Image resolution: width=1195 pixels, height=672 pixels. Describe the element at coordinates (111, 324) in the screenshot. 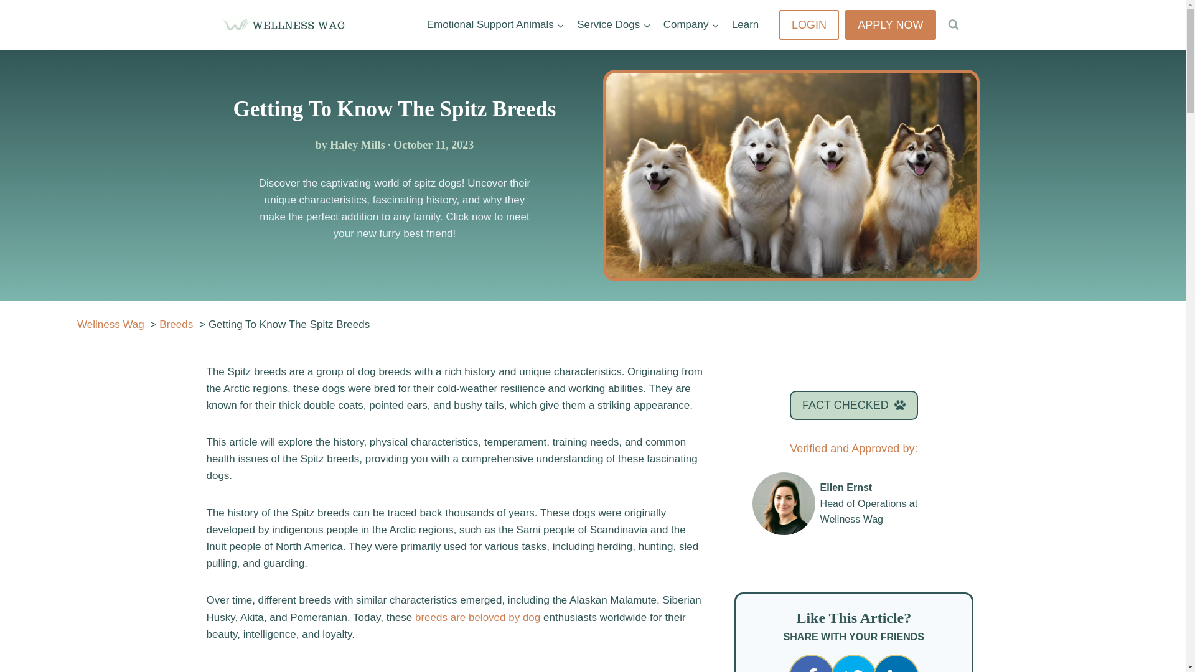

I see `Wellness Wag` at that location.